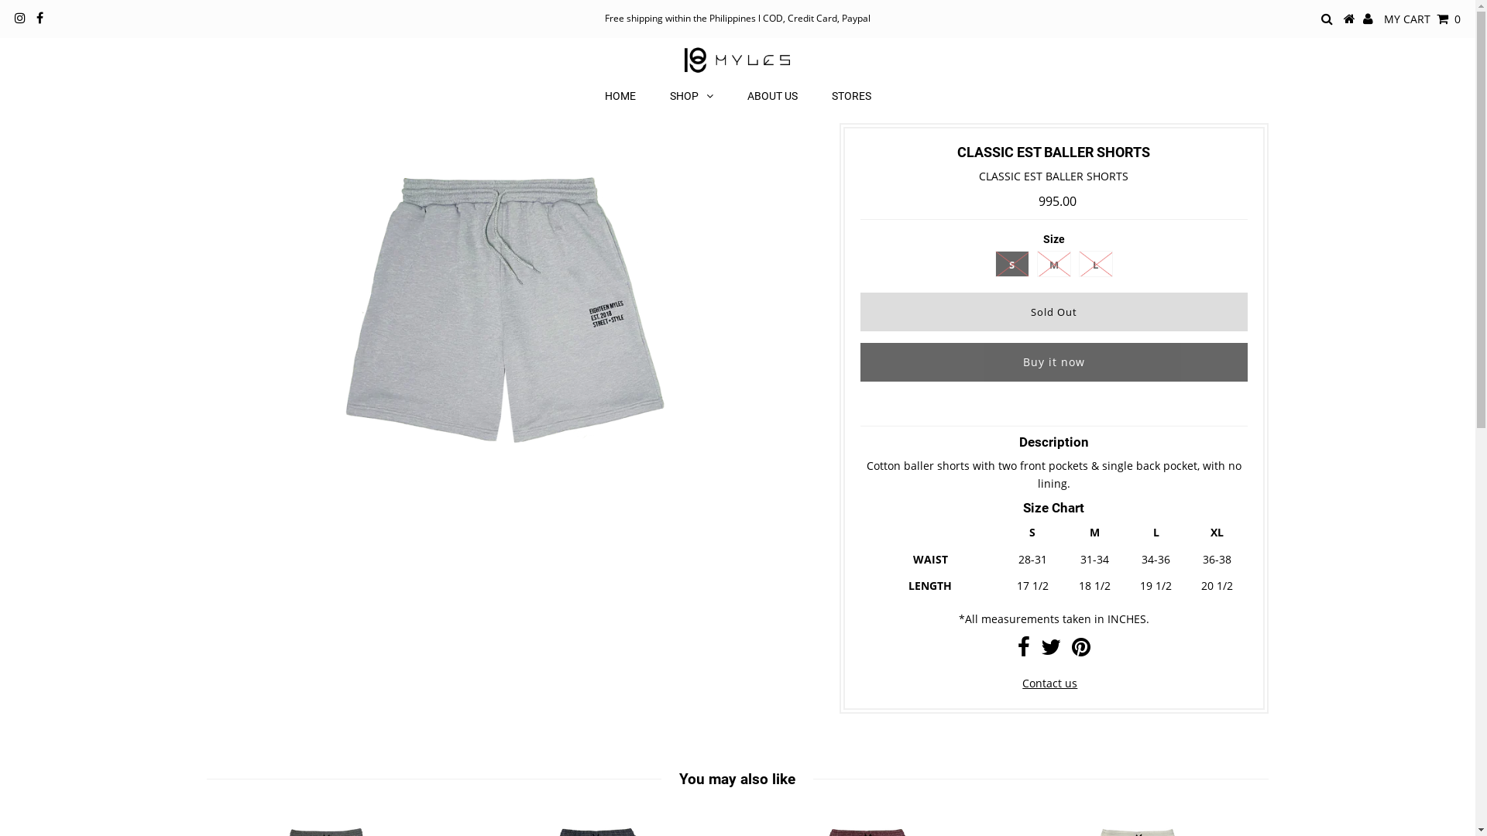  I want to click on STORES, so click(852, 96).